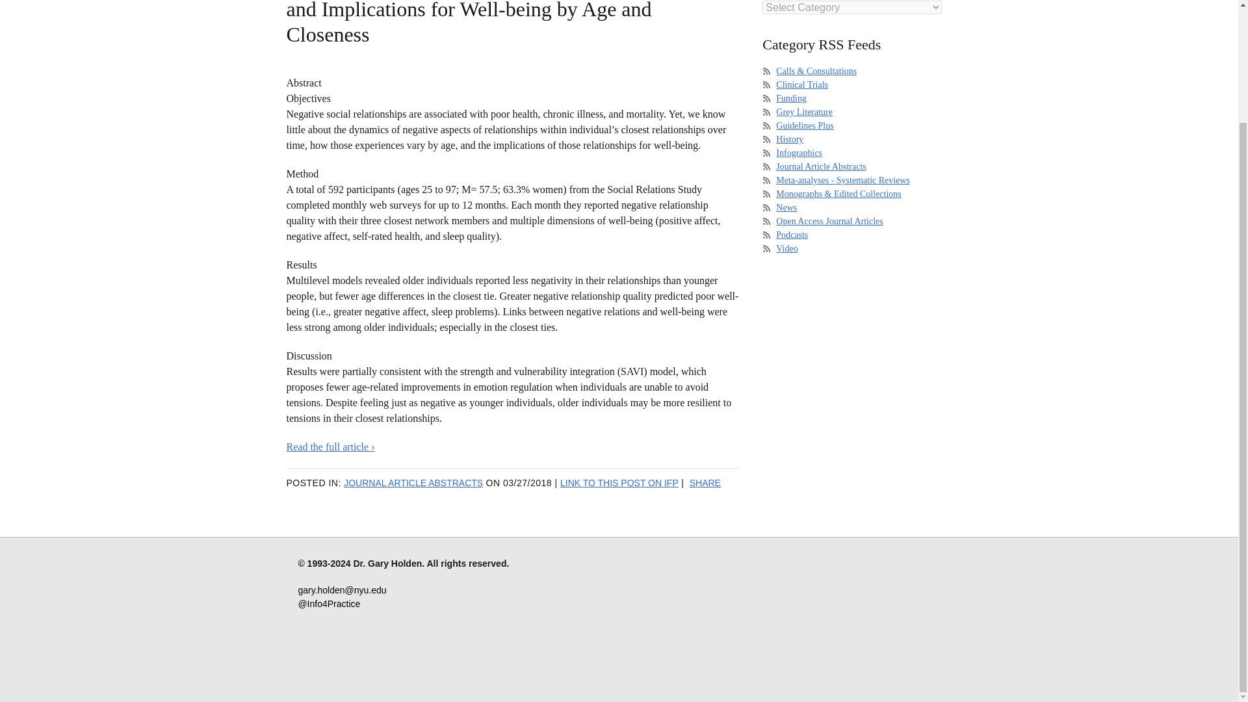  I want to click on Grey Literature, so click(804, 112).